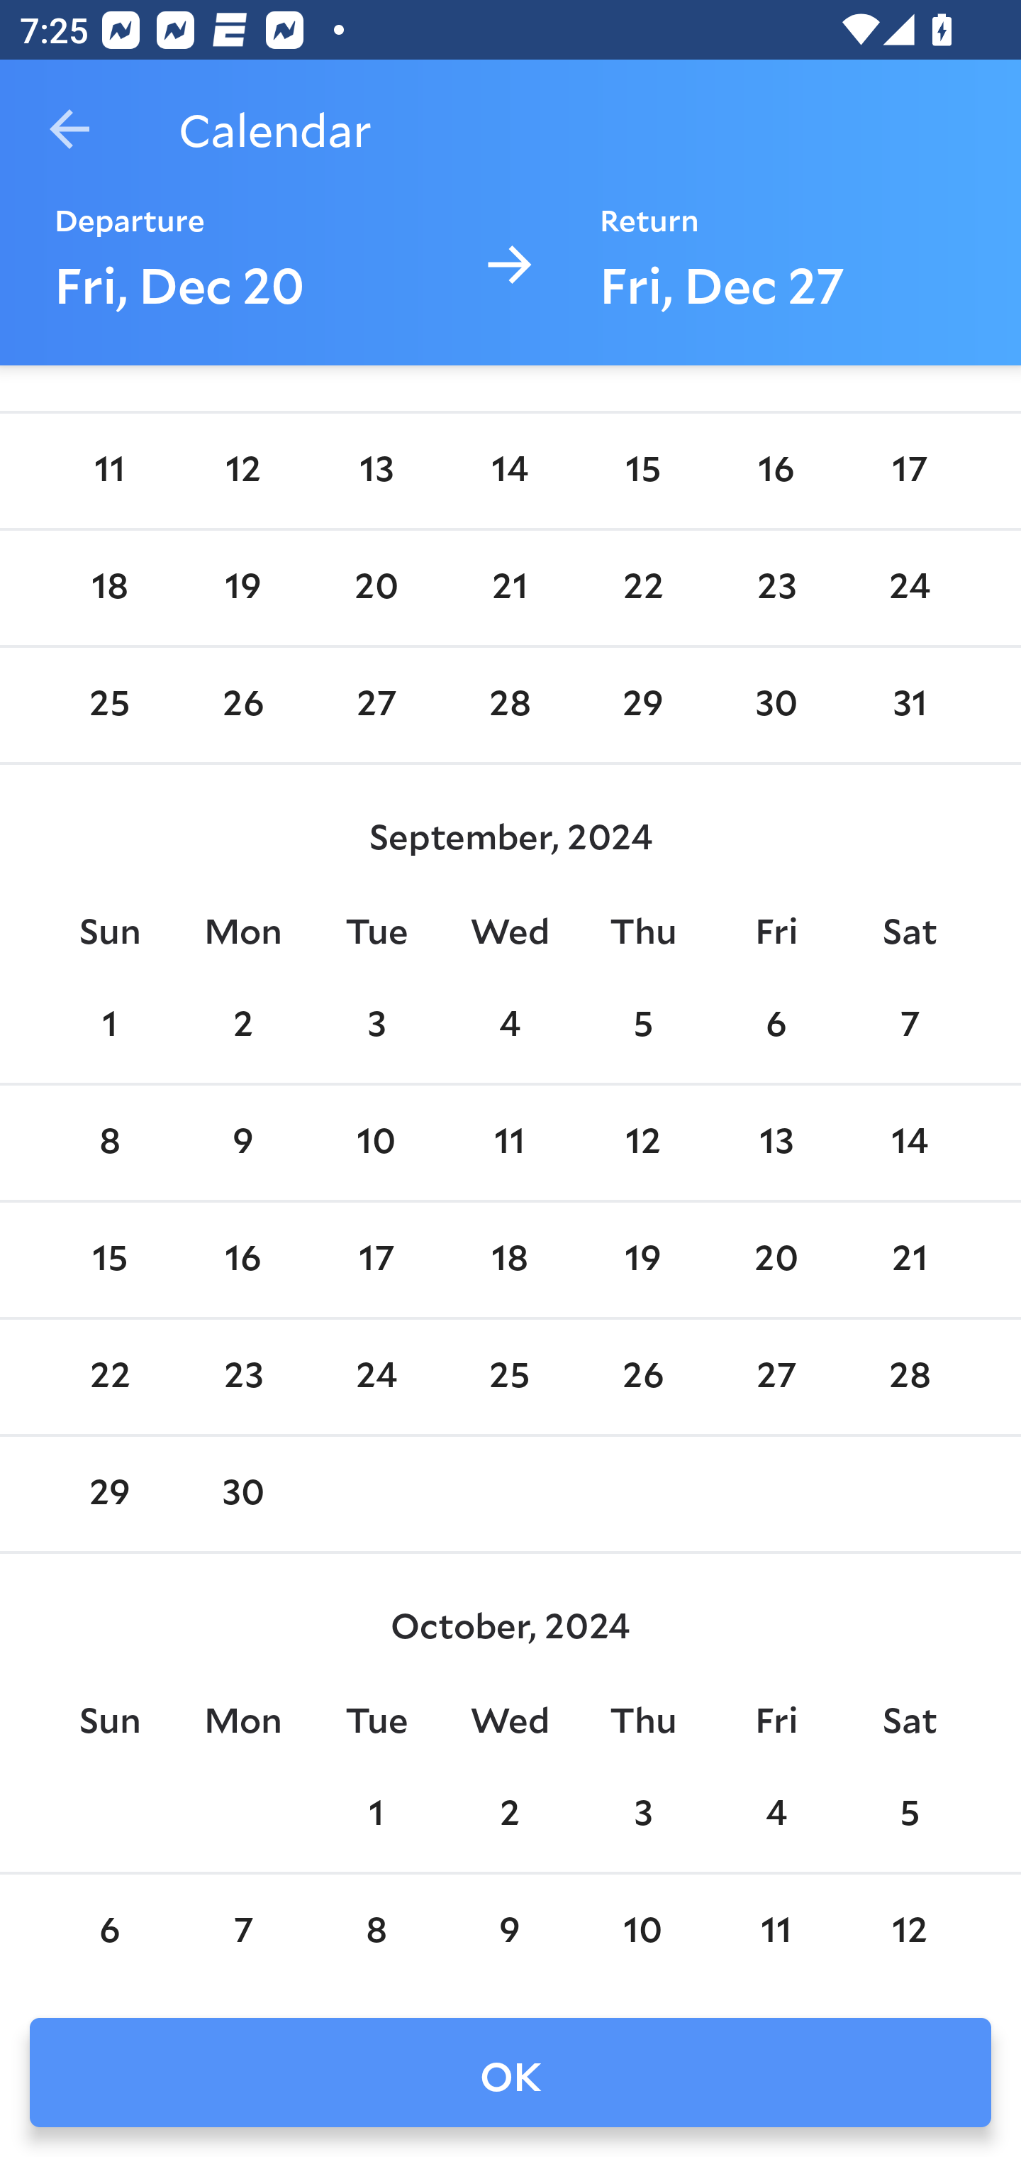  Describe the element at coordinates (909, 589) in the screenshot. I see `24` at that location.